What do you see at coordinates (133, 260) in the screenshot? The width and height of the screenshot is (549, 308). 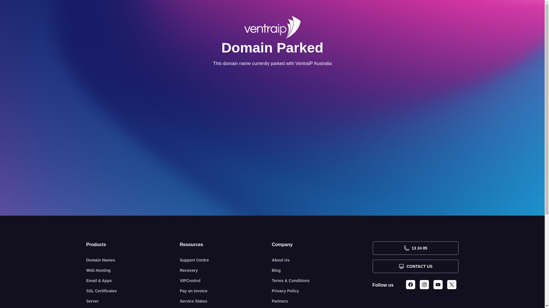 I see `Domain Names` at bounding box center [133, 260].